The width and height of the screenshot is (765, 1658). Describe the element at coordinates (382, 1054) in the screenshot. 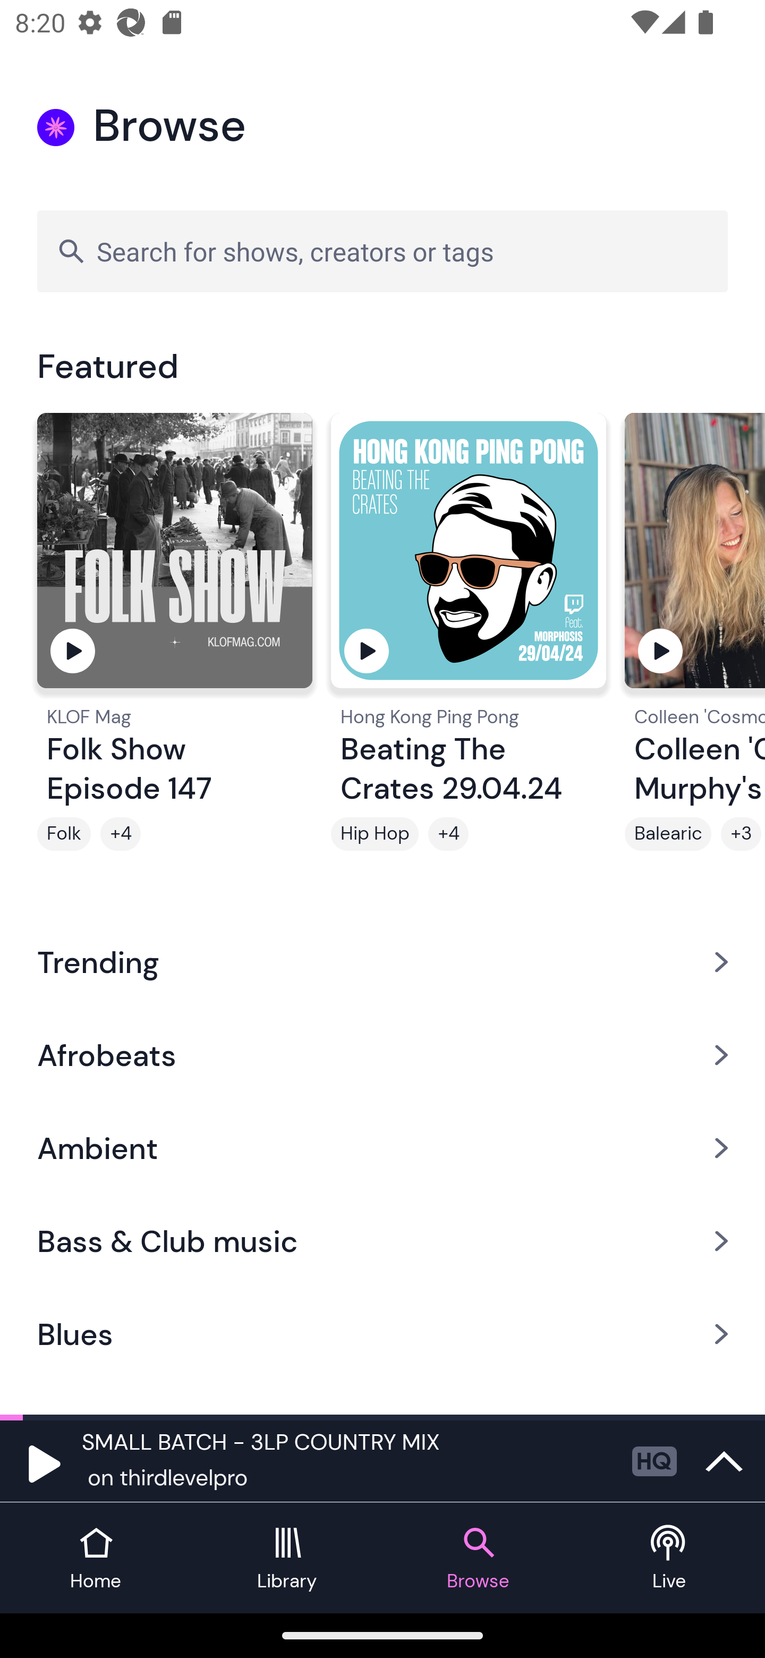

I see `Afrobeats` at that location.